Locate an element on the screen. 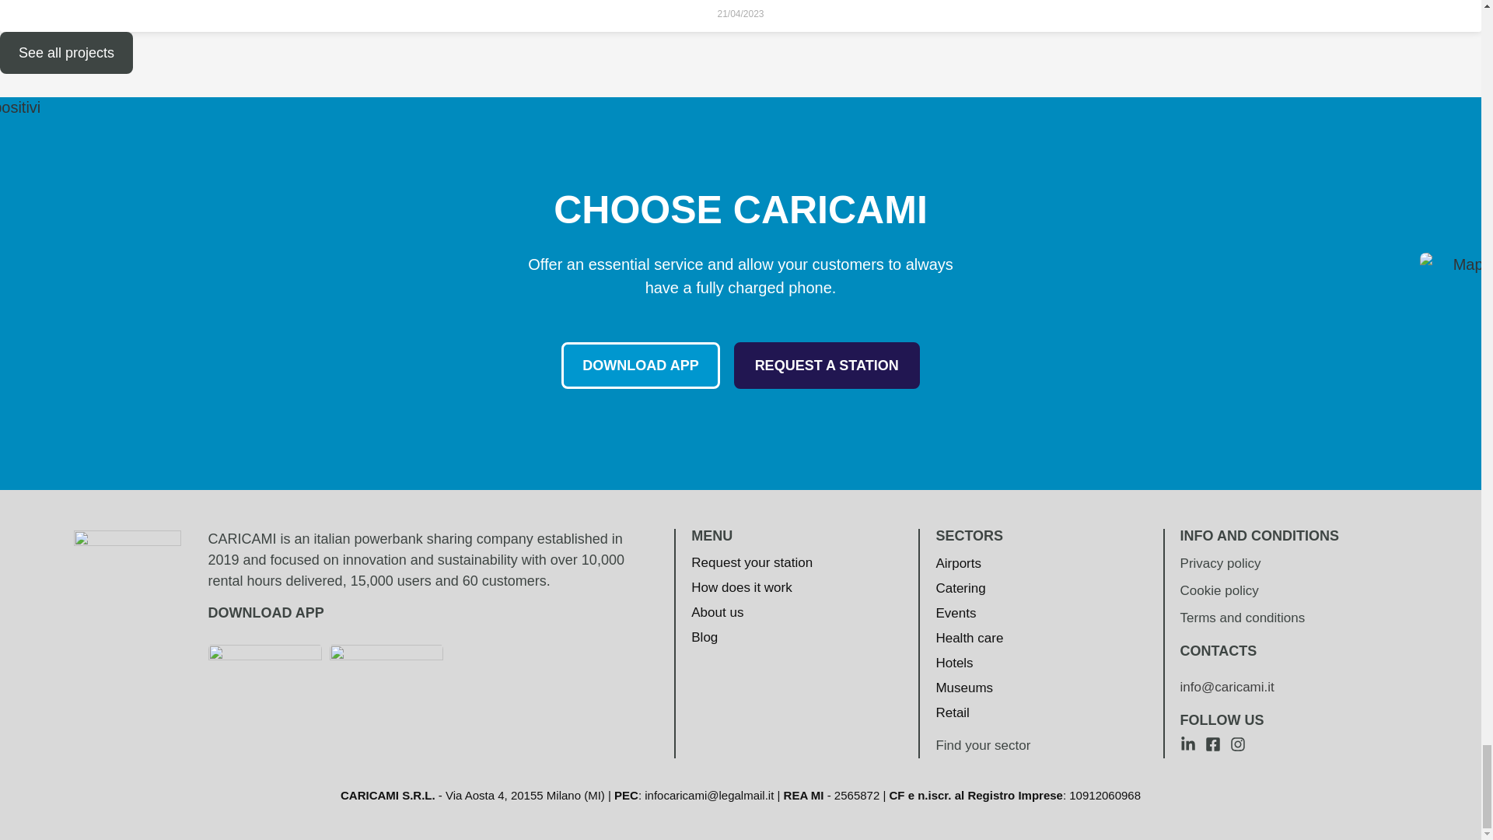  REQUEST A STATION is located at coordinates (827, 366).